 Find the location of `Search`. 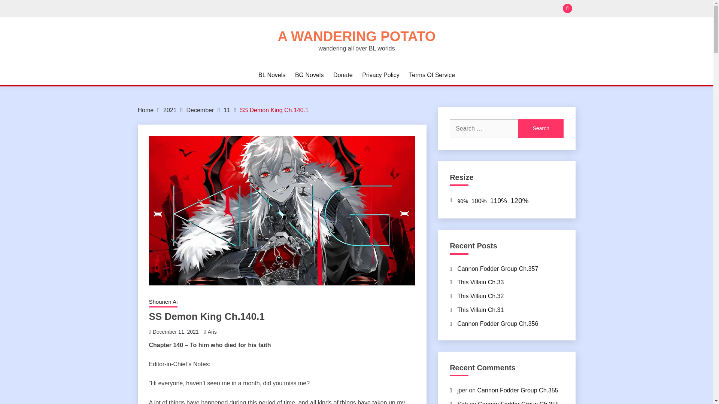

Search is located at coordinates (411, 9).